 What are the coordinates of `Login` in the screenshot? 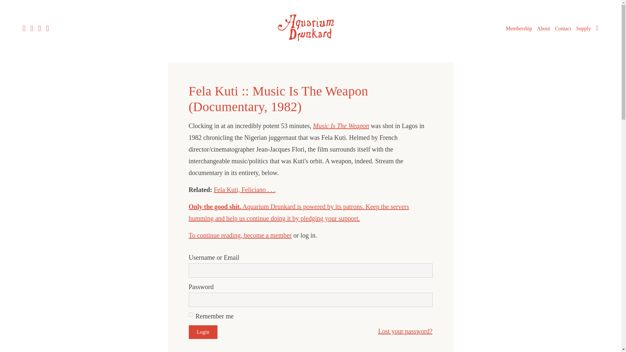 It's located at (203, 332).